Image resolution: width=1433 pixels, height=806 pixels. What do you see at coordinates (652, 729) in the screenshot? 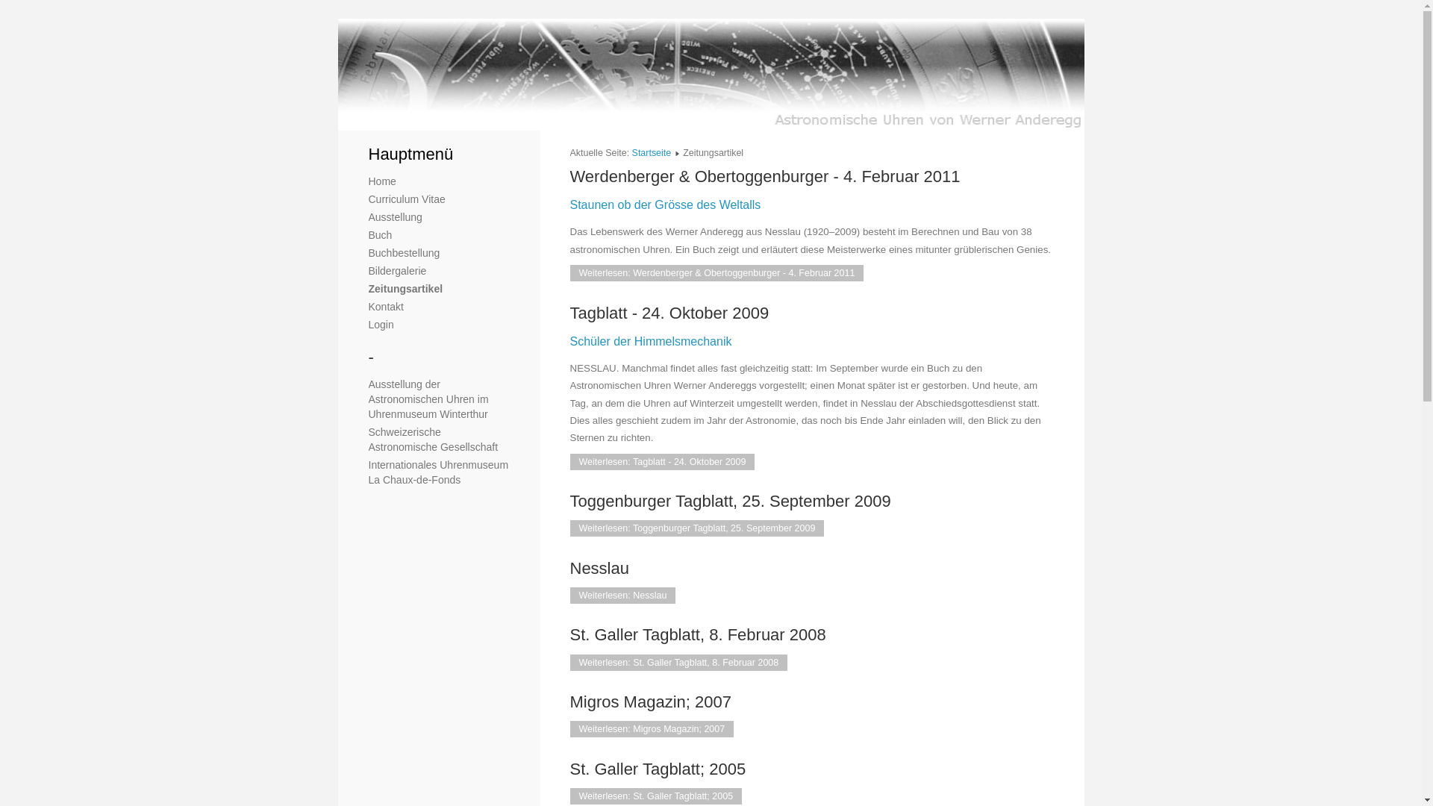
I see `Weiterlesen: Migros Magazin; 2007` at bounding box center [652, 729].